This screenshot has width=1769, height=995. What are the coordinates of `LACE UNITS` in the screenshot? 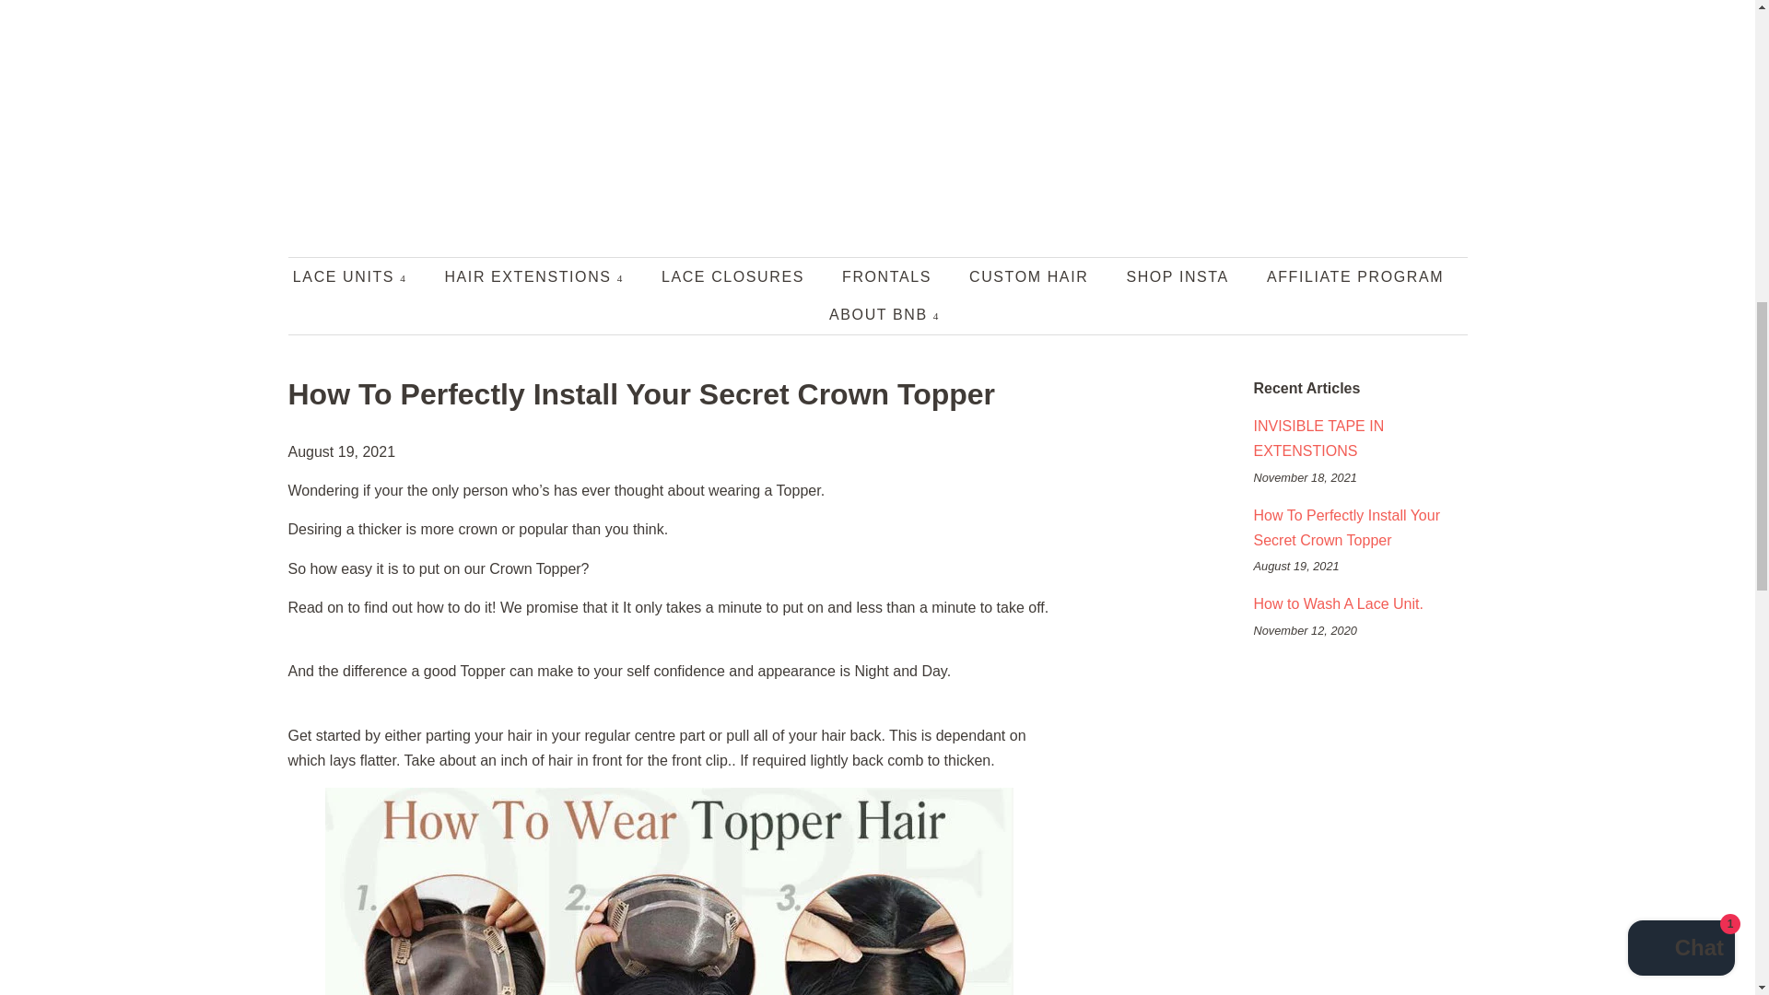 It's located at (359, 276).